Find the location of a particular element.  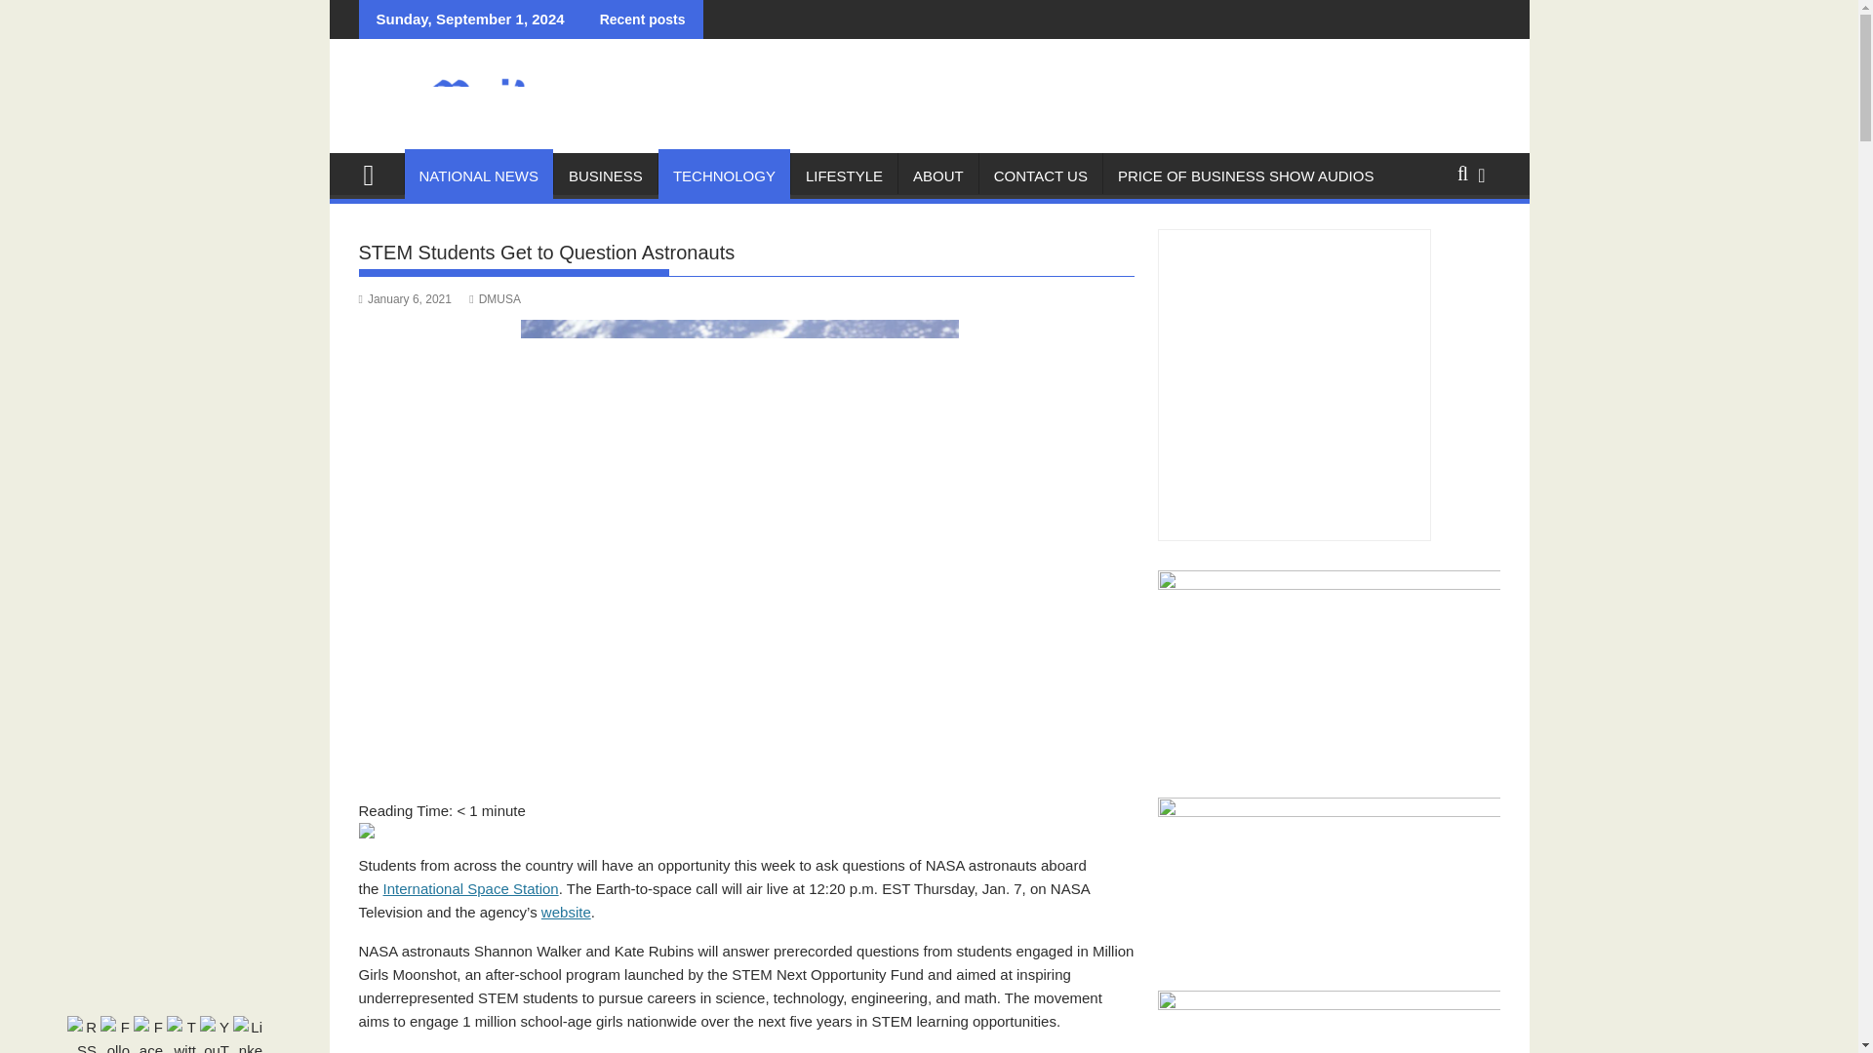

TECHNOLOGY is located at coordinates (724, 175).